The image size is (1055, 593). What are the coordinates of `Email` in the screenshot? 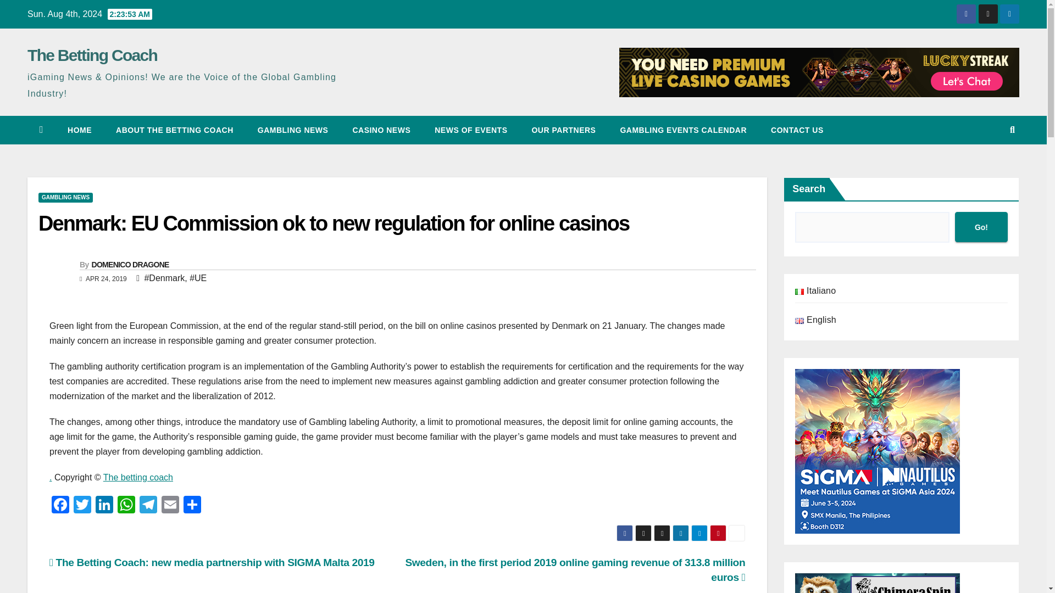 It's located at (170, 505).